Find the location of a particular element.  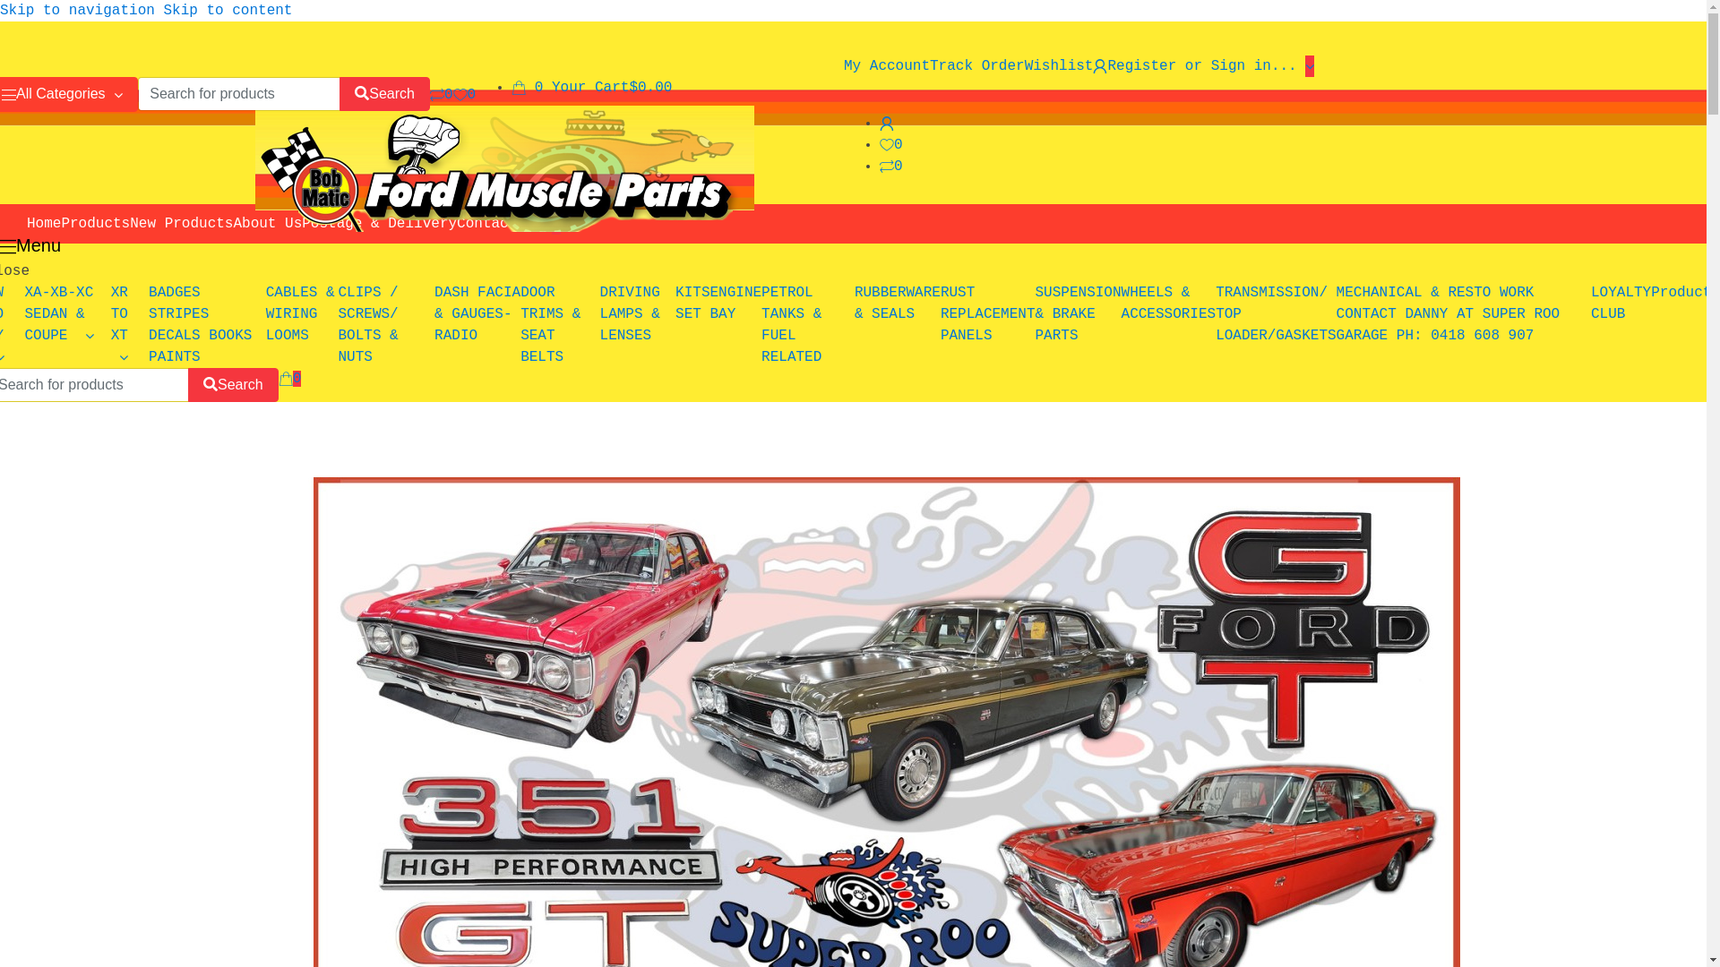

About Us is located at coordinates (267, 224).